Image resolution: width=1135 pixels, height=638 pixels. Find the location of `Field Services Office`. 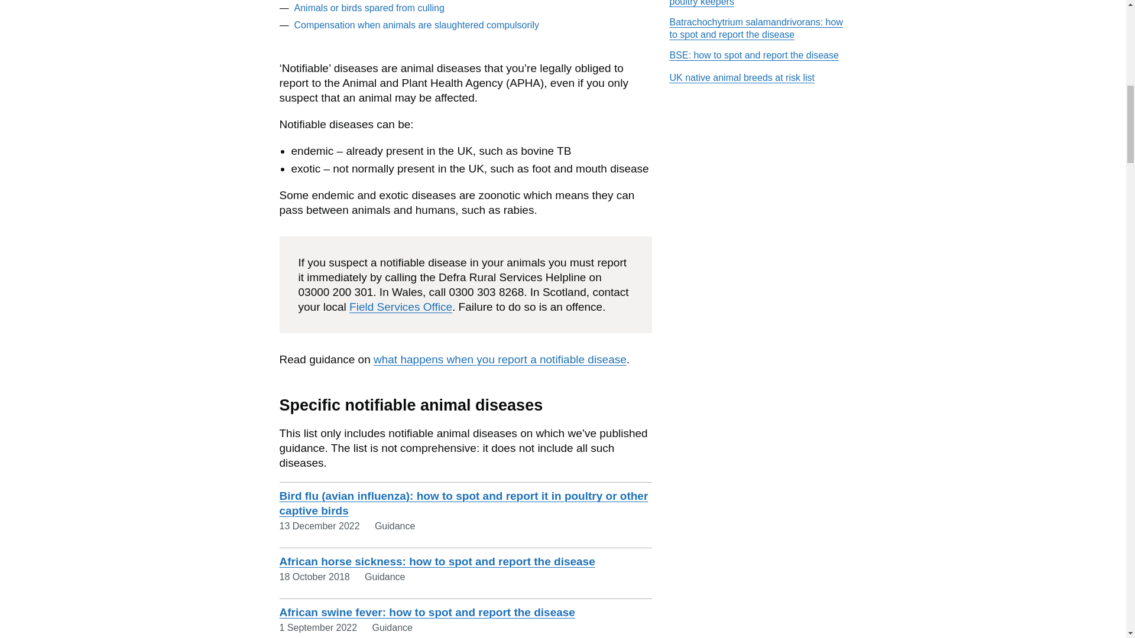

Field Services Office is located at coordinates (401, 307).